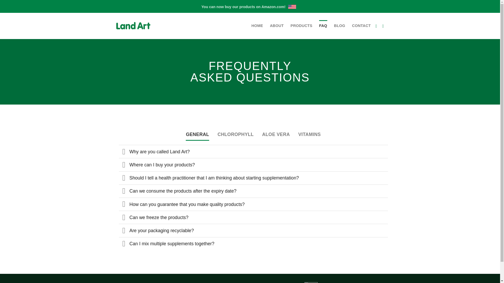 The image size is (504, 283). Describe the element at coordinates (377, 26) in the screenshot. I see `Follow on Facebook` at that location.